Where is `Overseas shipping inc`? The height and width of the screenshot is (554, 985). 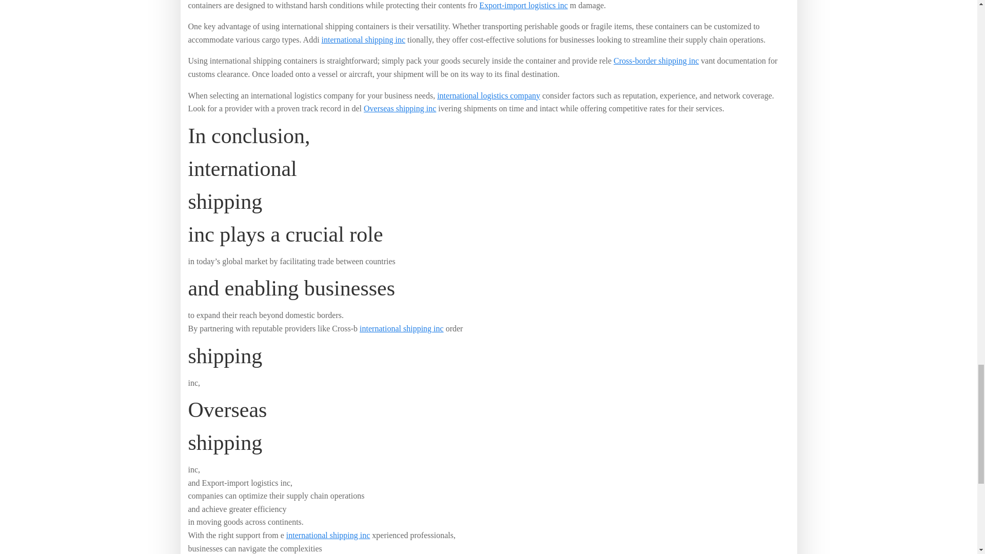 Overseas shipping inc is located at coordinates (400, 109).